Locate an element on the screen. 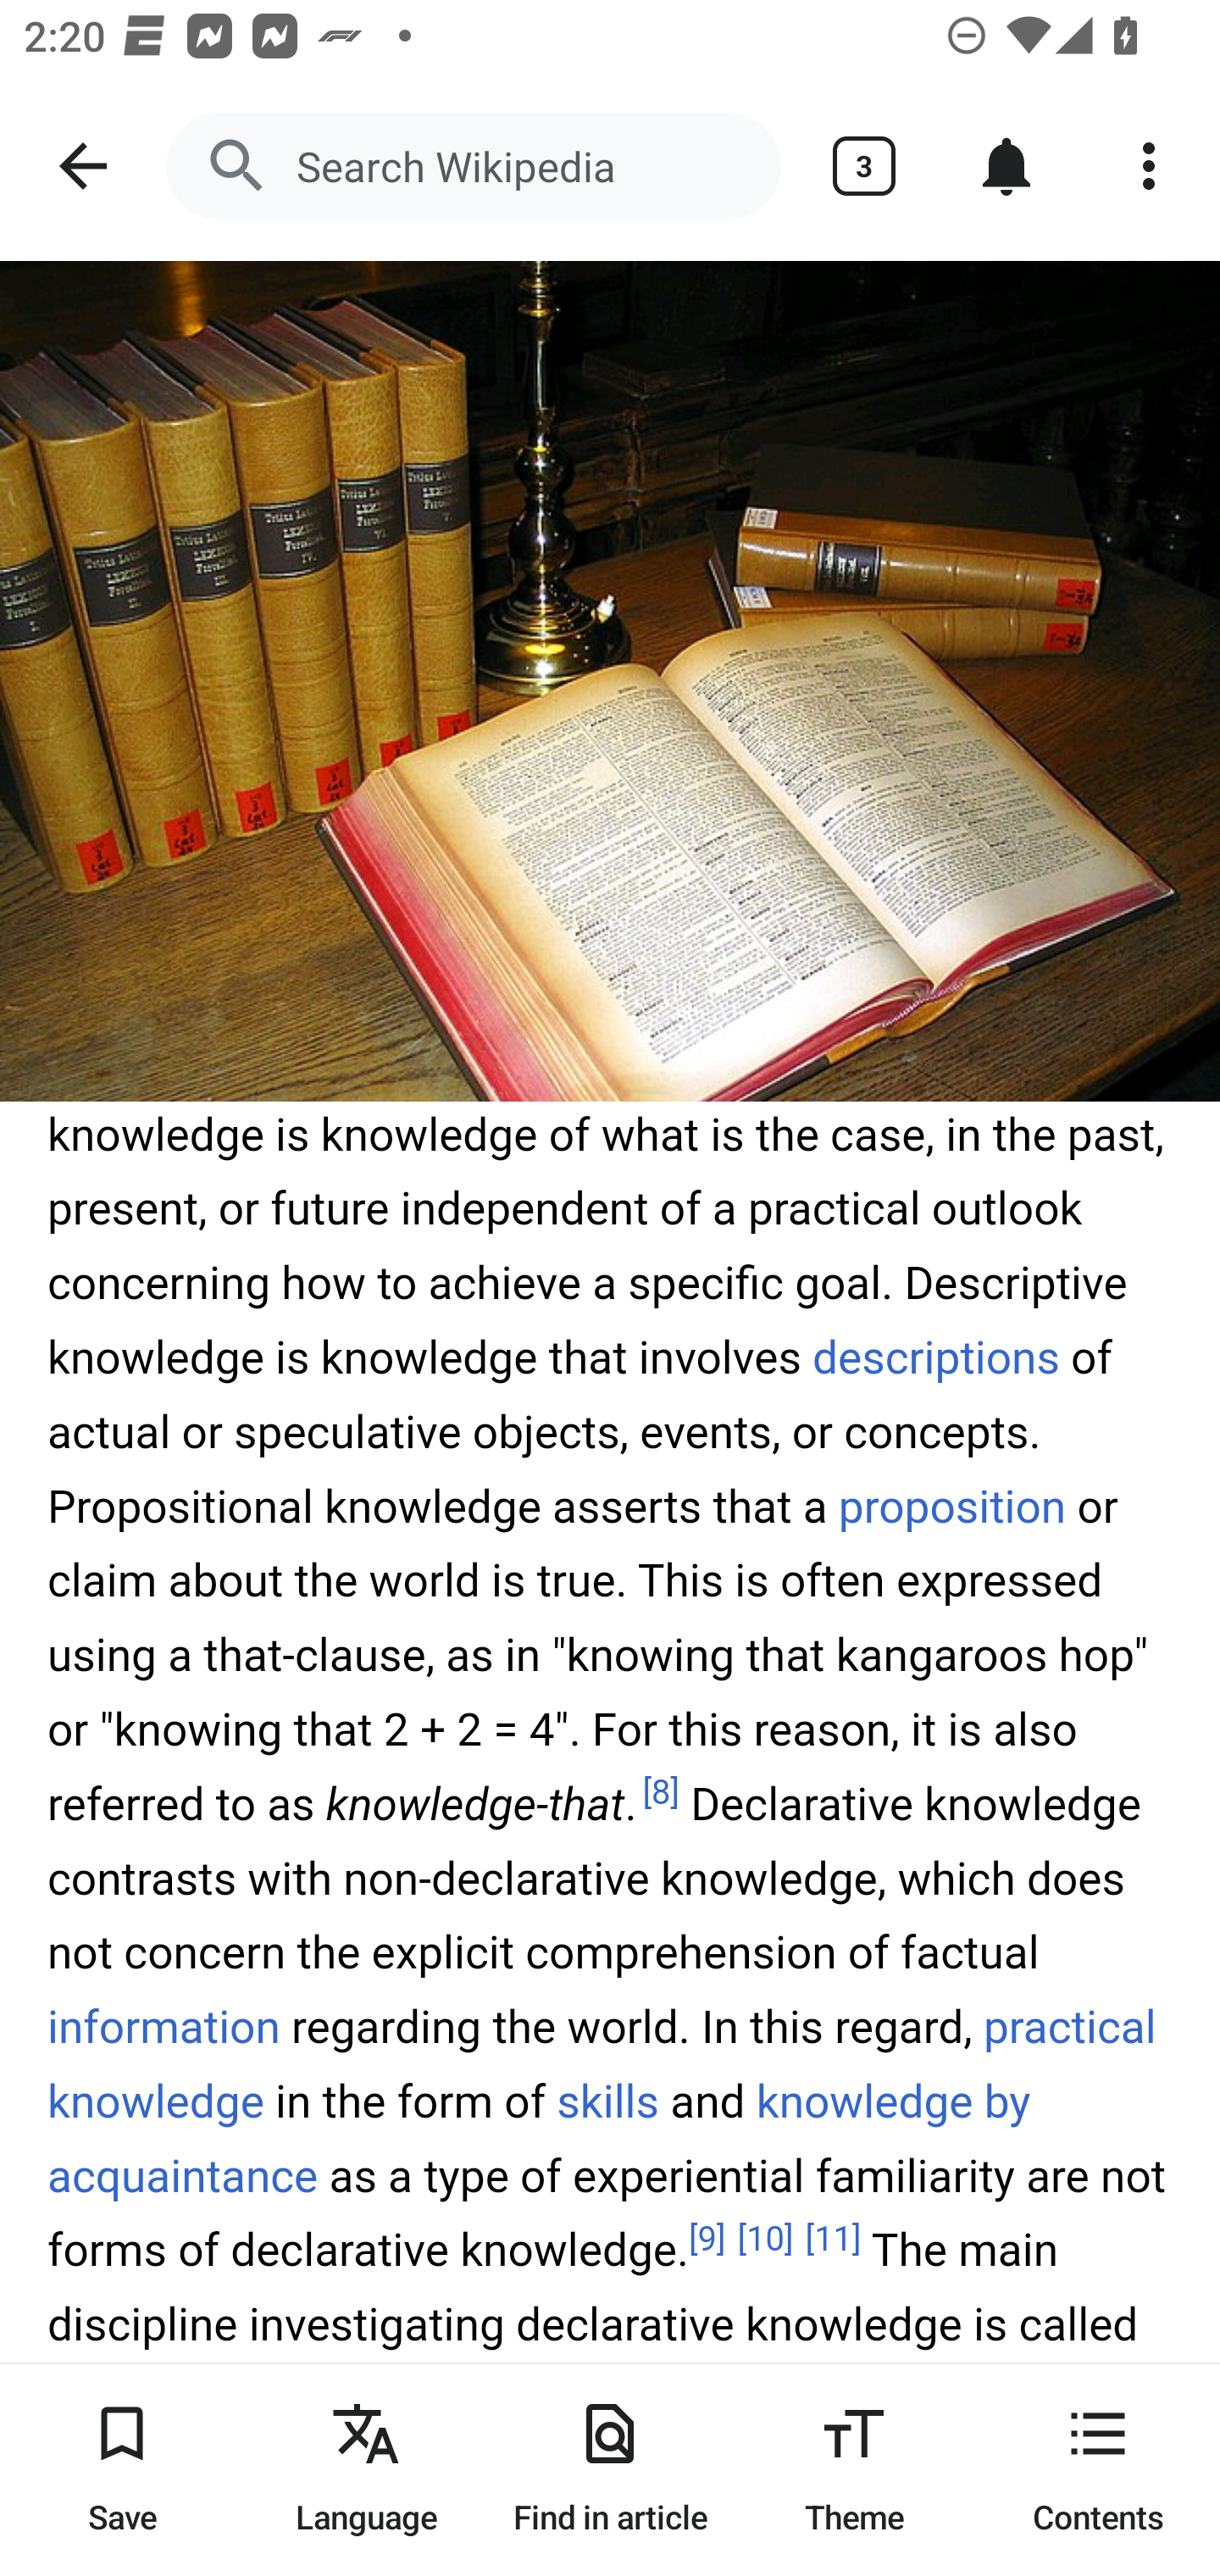  Image: Declarative knowledge is located at coordinates (610, 681).